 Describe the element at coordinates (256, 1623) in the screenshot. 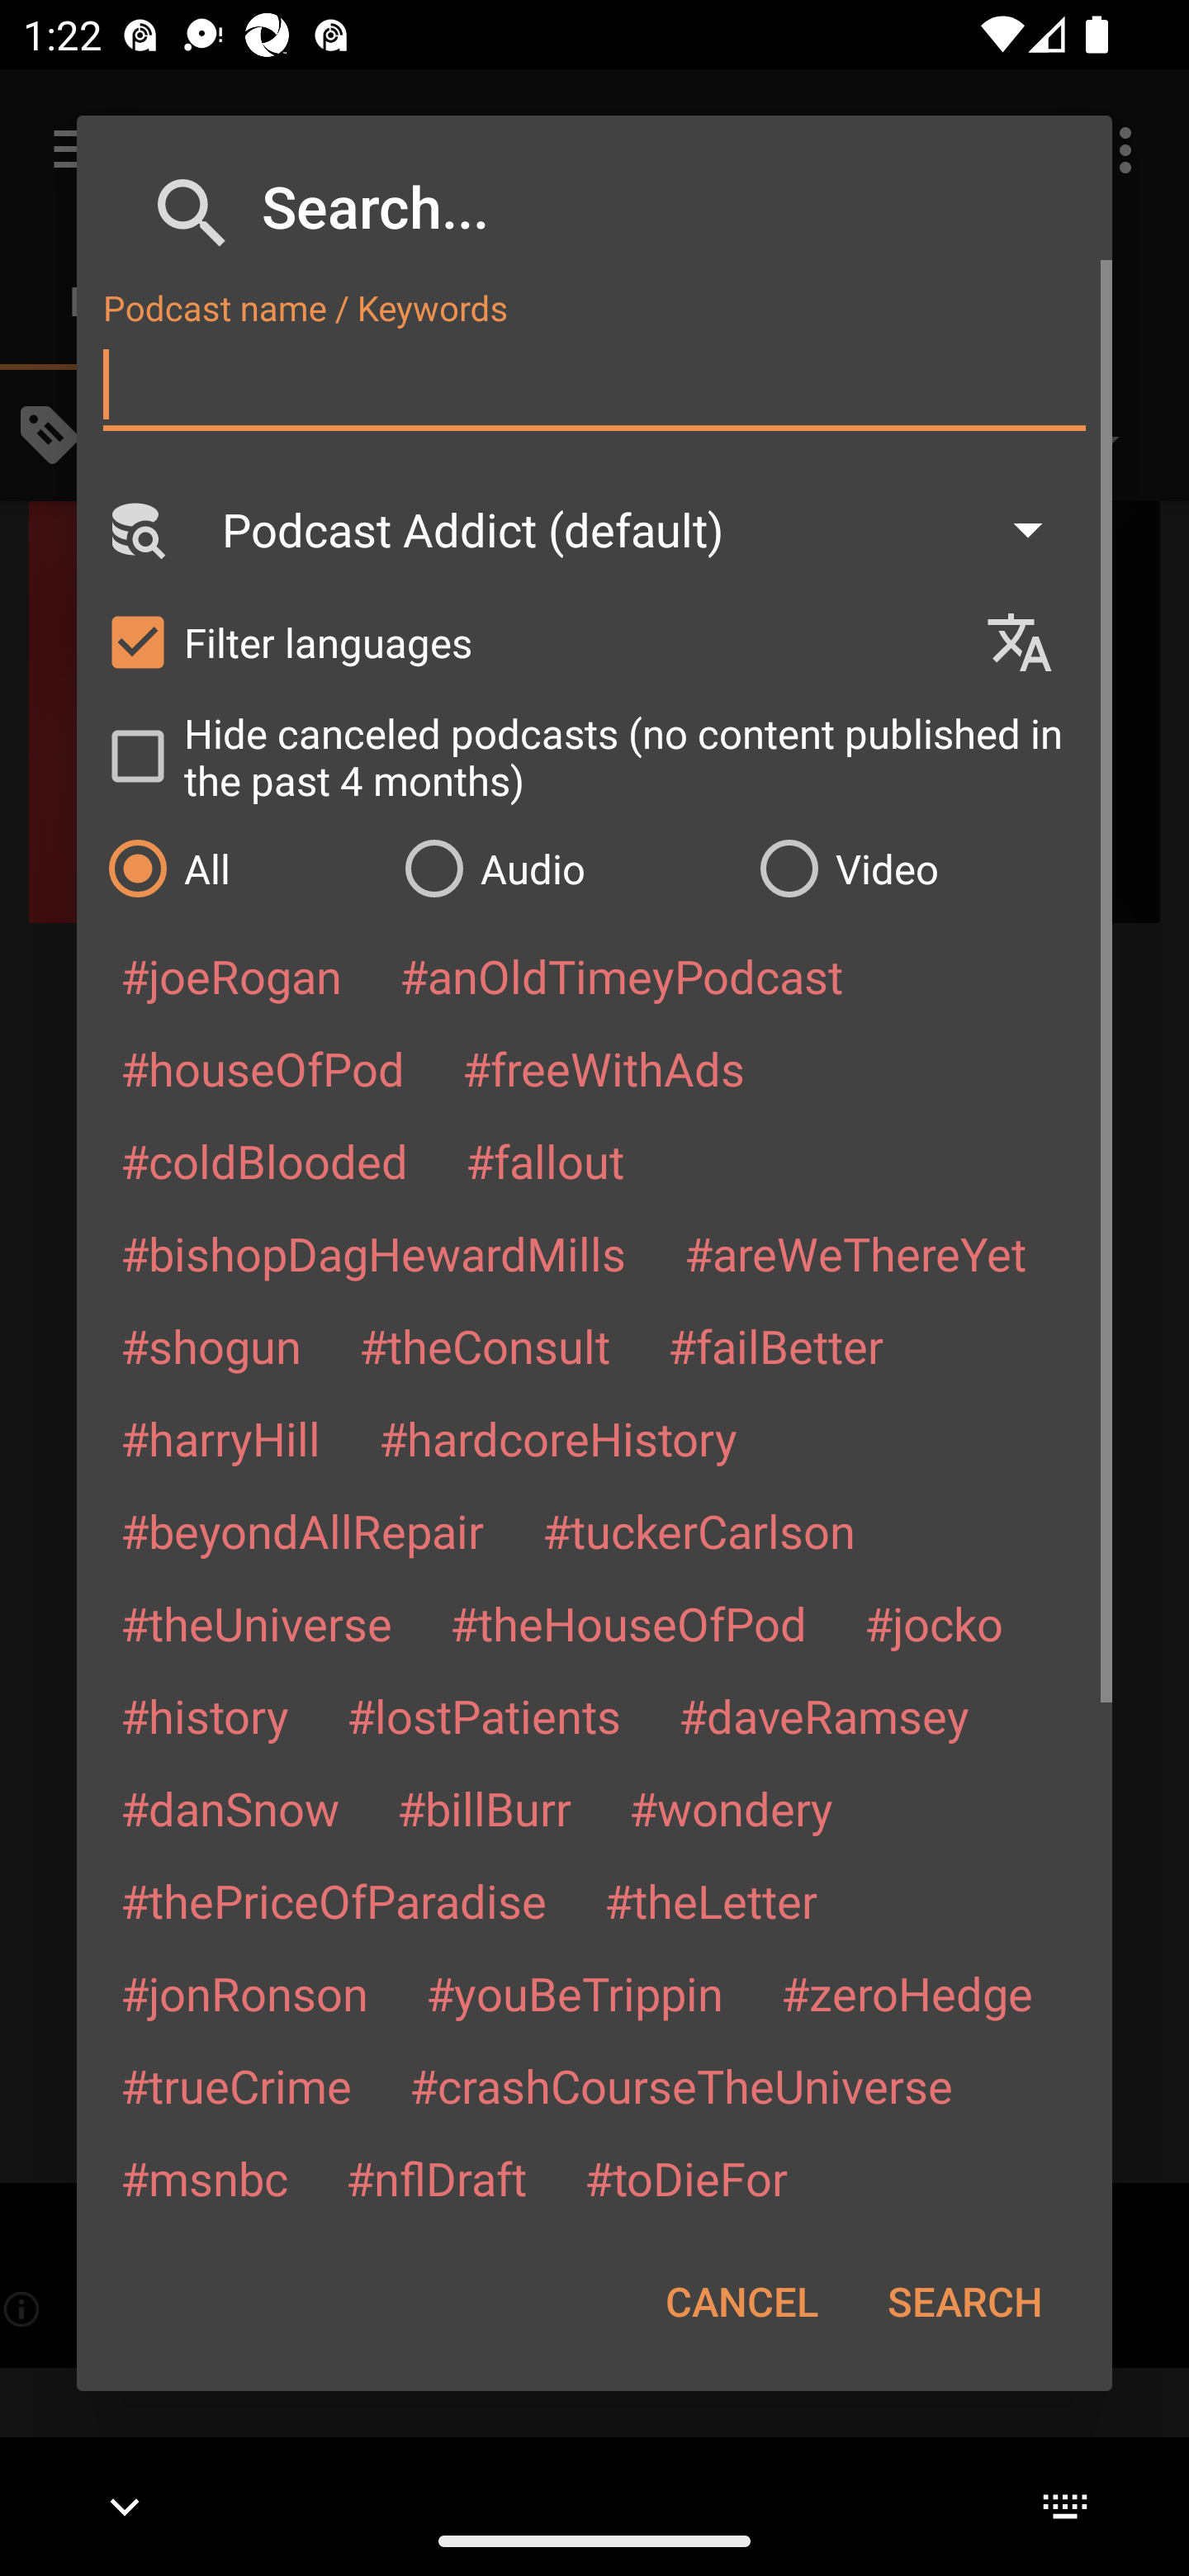

I see `#theUniverse` at that location.